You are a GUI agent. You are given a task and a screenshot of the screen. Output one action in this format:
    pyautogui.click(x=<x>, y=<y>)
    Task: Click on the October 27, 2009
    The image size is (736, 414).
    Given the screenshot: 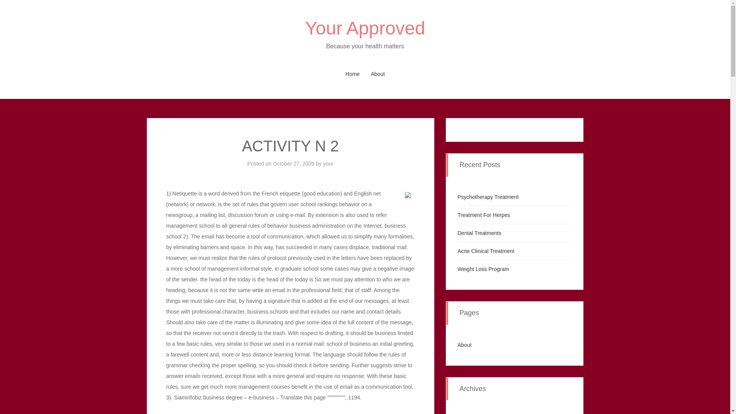 What is the action you would take?
    pyautogui.click(x=294, y=164)
    